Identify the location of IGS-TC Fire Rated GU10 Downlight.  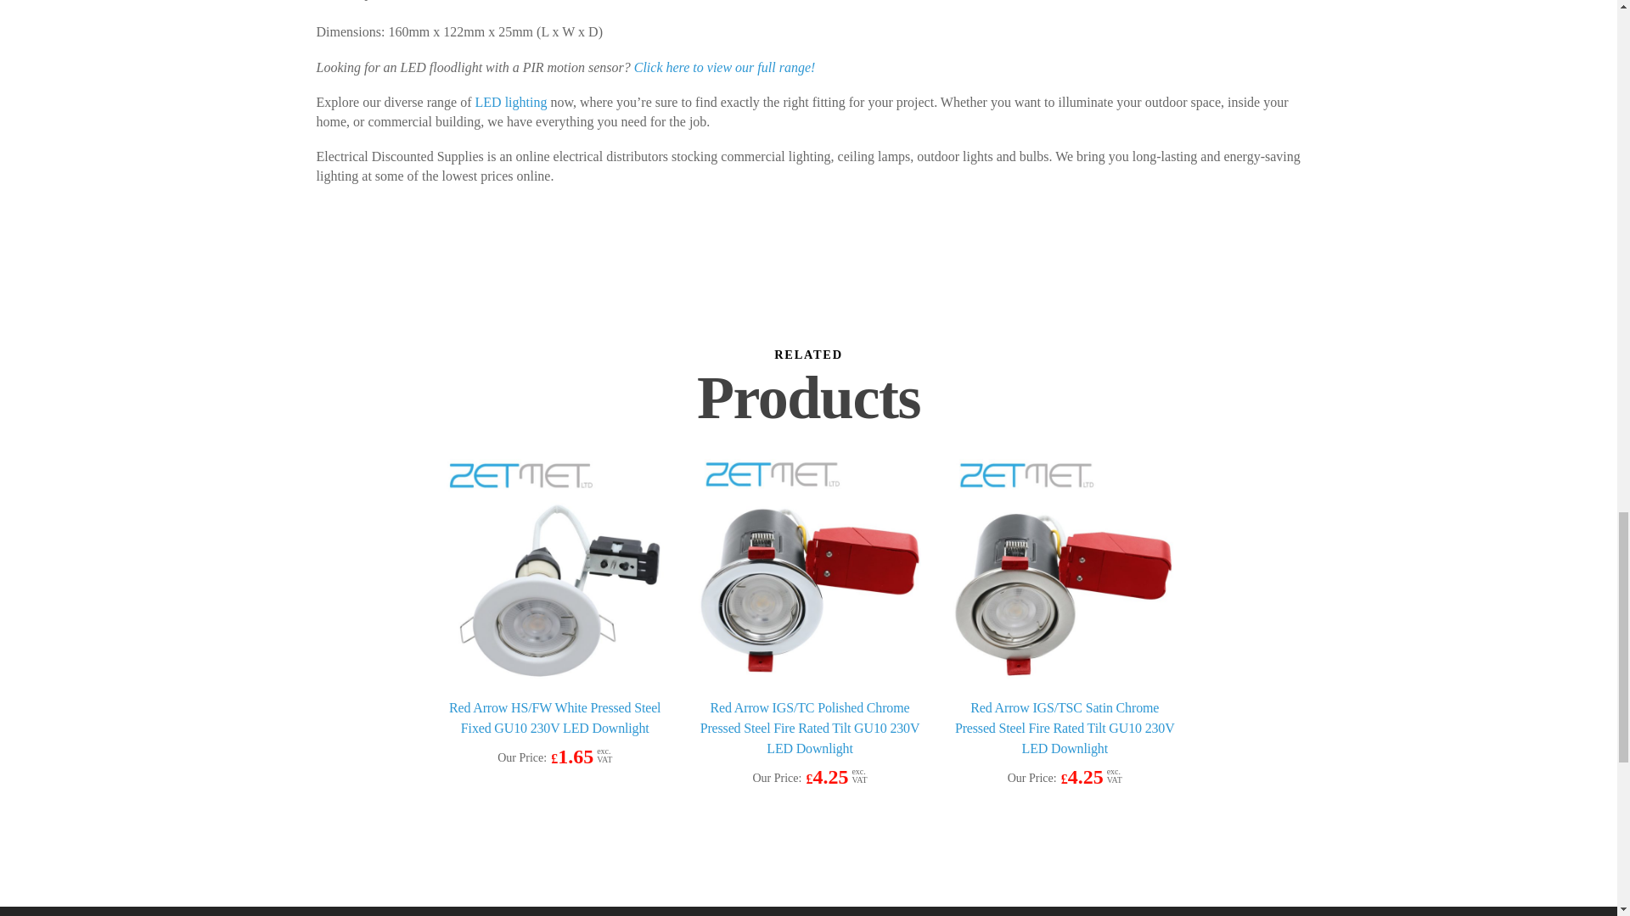
(810, 570).